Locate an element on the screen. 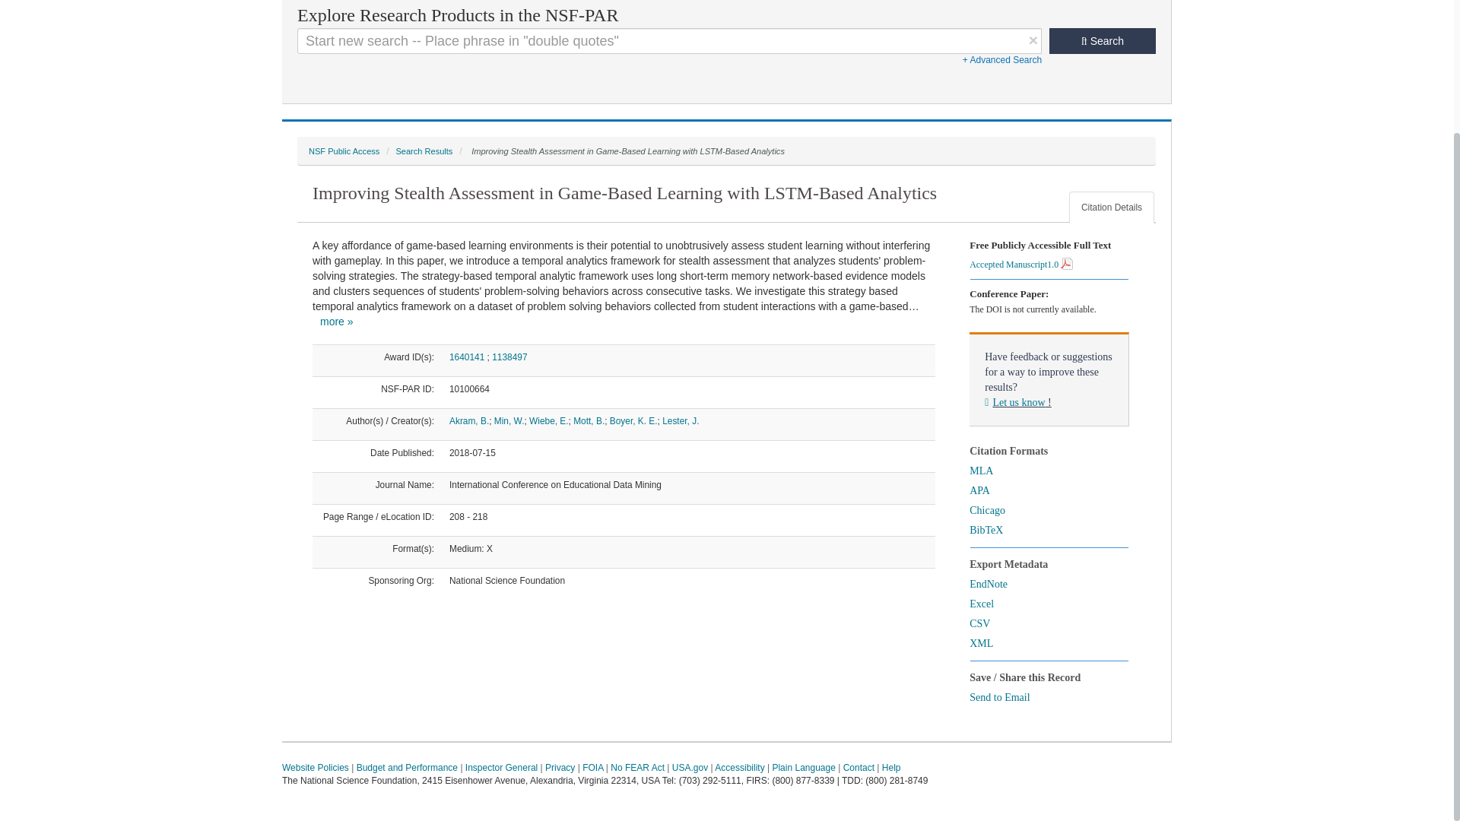 This screenshot has width=1460, height=821. Akram, B. is located at coordinates (469, 420).